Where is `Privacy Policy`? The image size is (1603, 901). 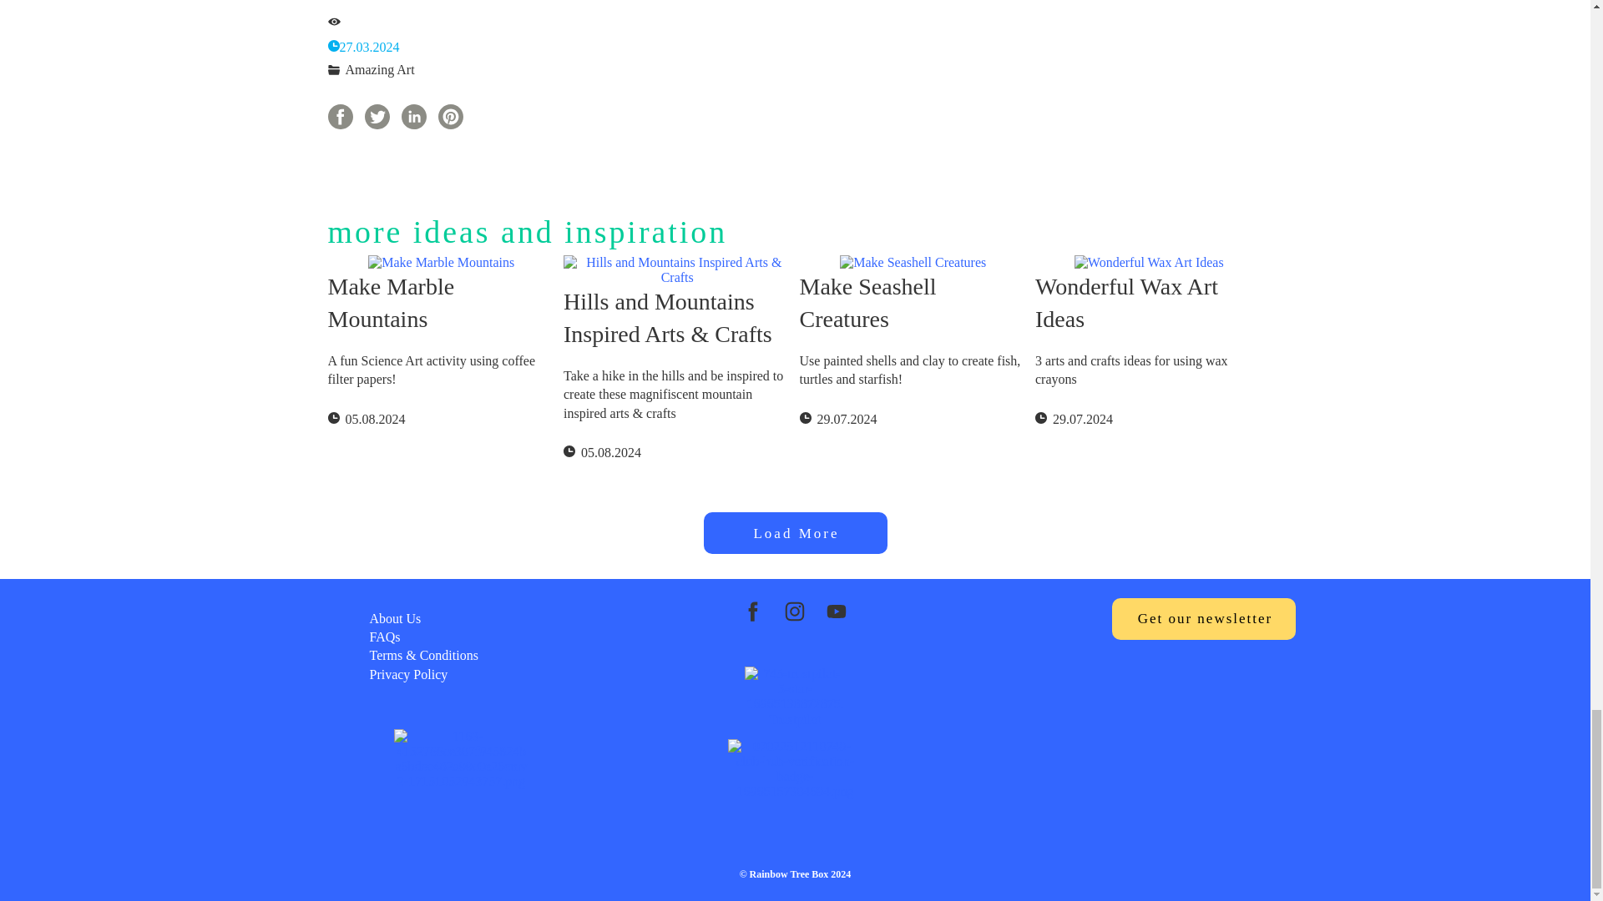 Privacy Policy is located at coordinates (407, 674).